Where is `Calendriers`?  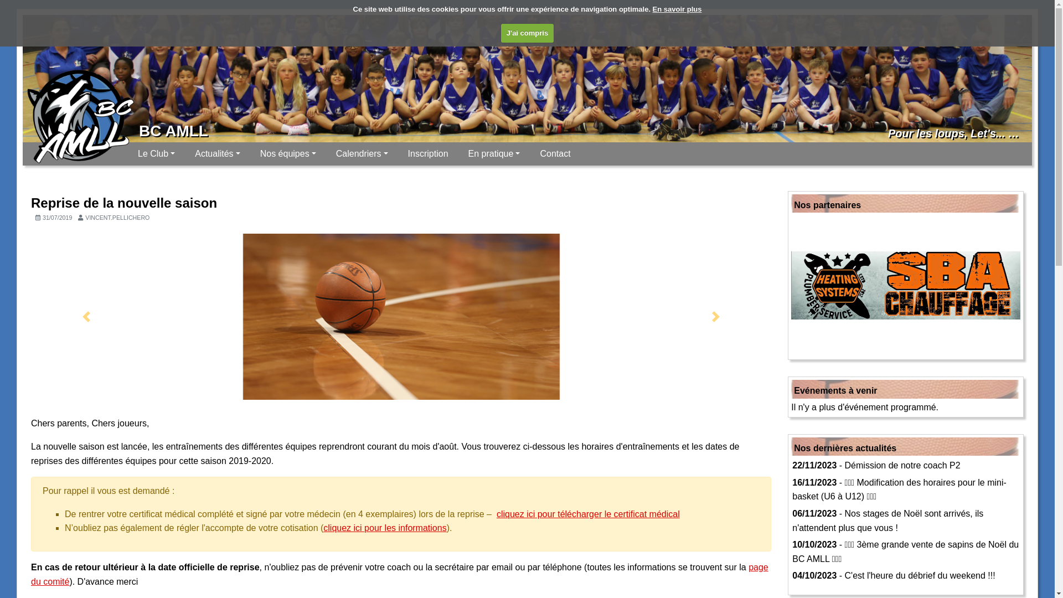
Calendriers is located at coordinates (362, 154).